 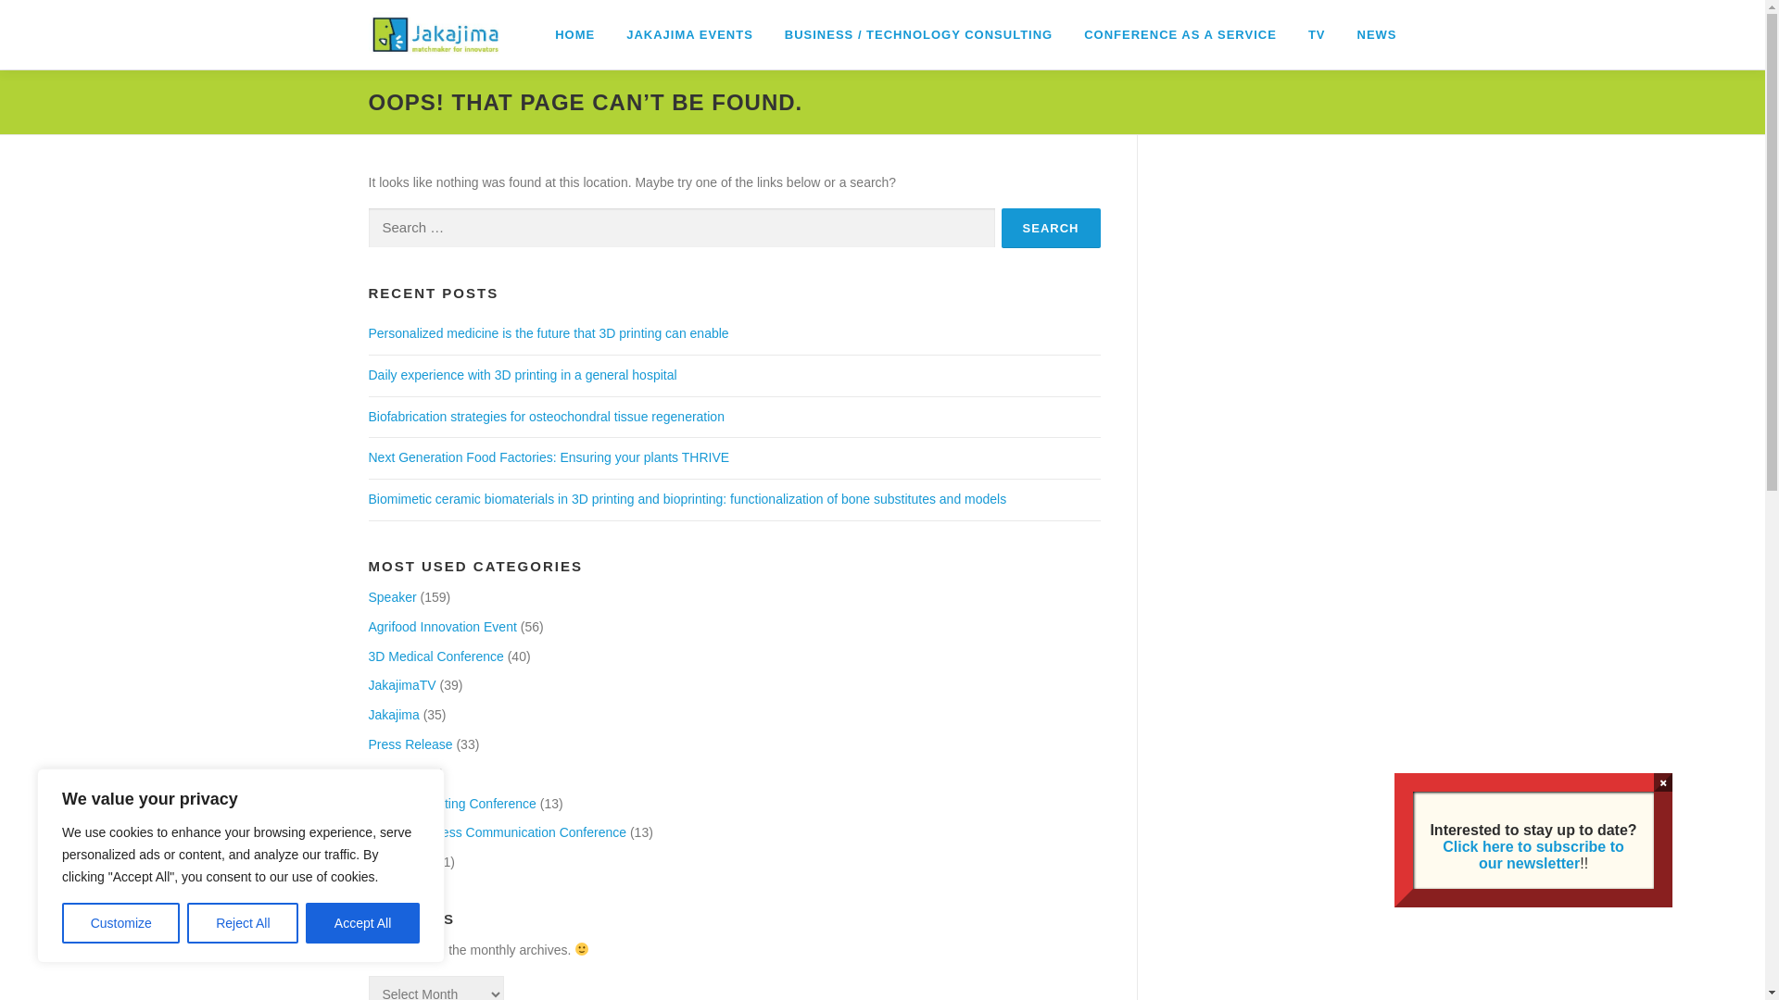 What do you see at coordinates (452, 804) in the screenshot?
I see `3D Food Printing Conference` at bounding box center [452, 804].